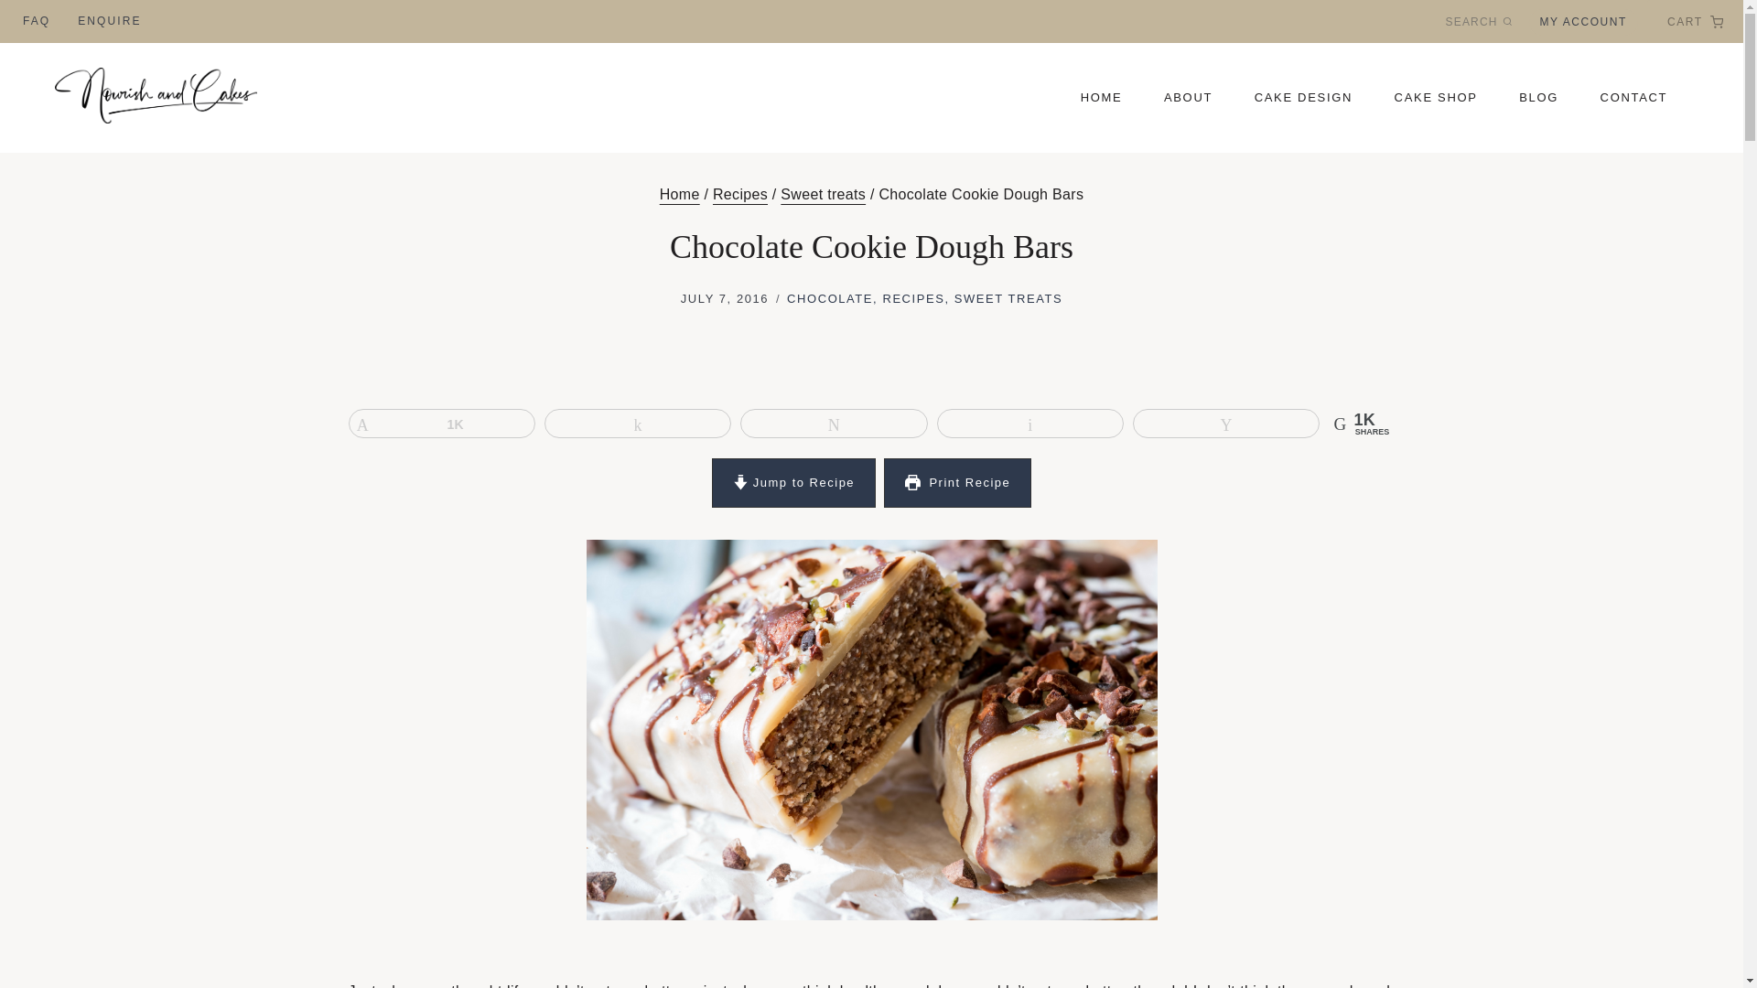 Image resolution: width=1757 pixels, height=988 pixels. What do you see at coordinates (36, 22) in the screenshot?
I see `FAQ` at bounding box center [36, 22].